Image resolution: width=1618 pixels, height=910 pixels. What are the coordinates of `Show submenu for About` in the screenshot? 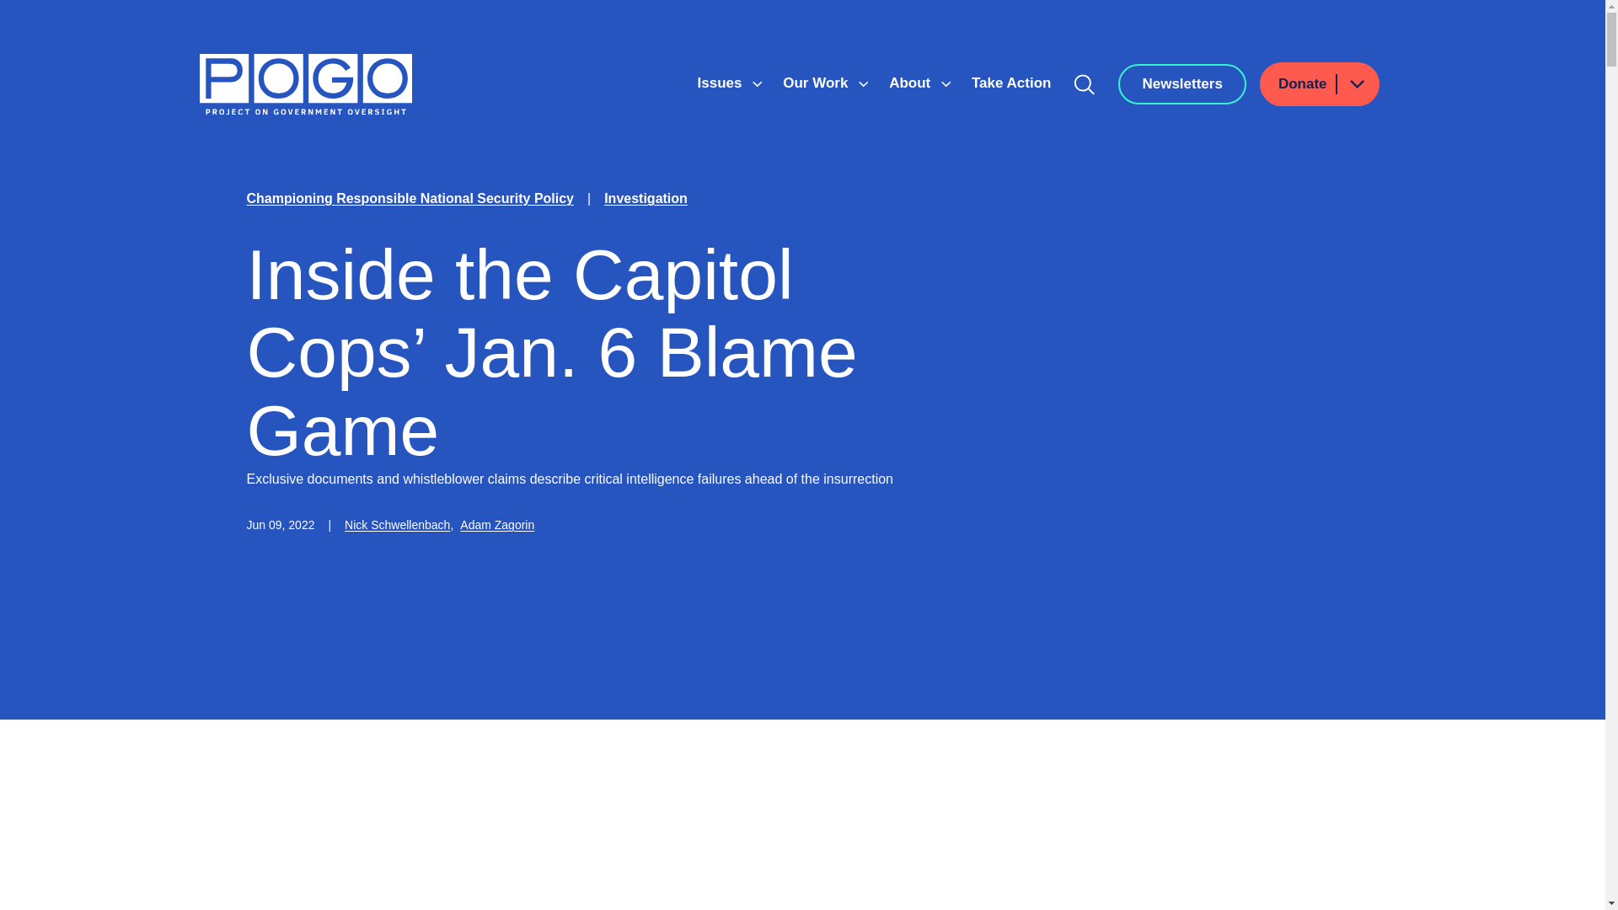 It's located at (946, 84).